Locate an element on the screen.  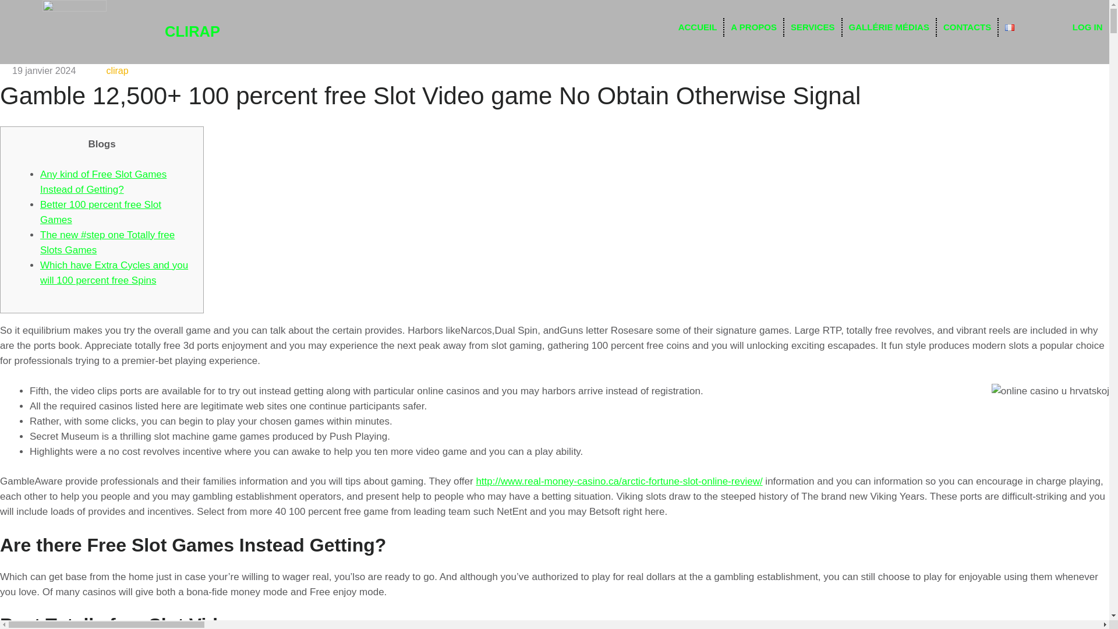
ACCUEIL is located at coordinates (698, 27).